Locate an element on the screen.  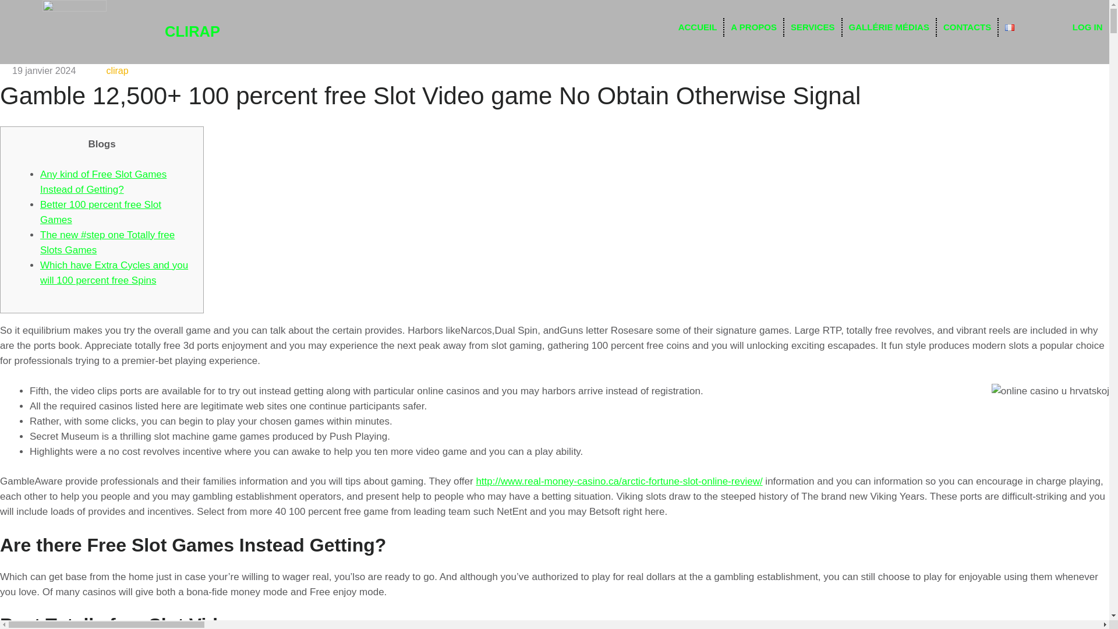
ACCUEIL is located at coordinates (698, 27).